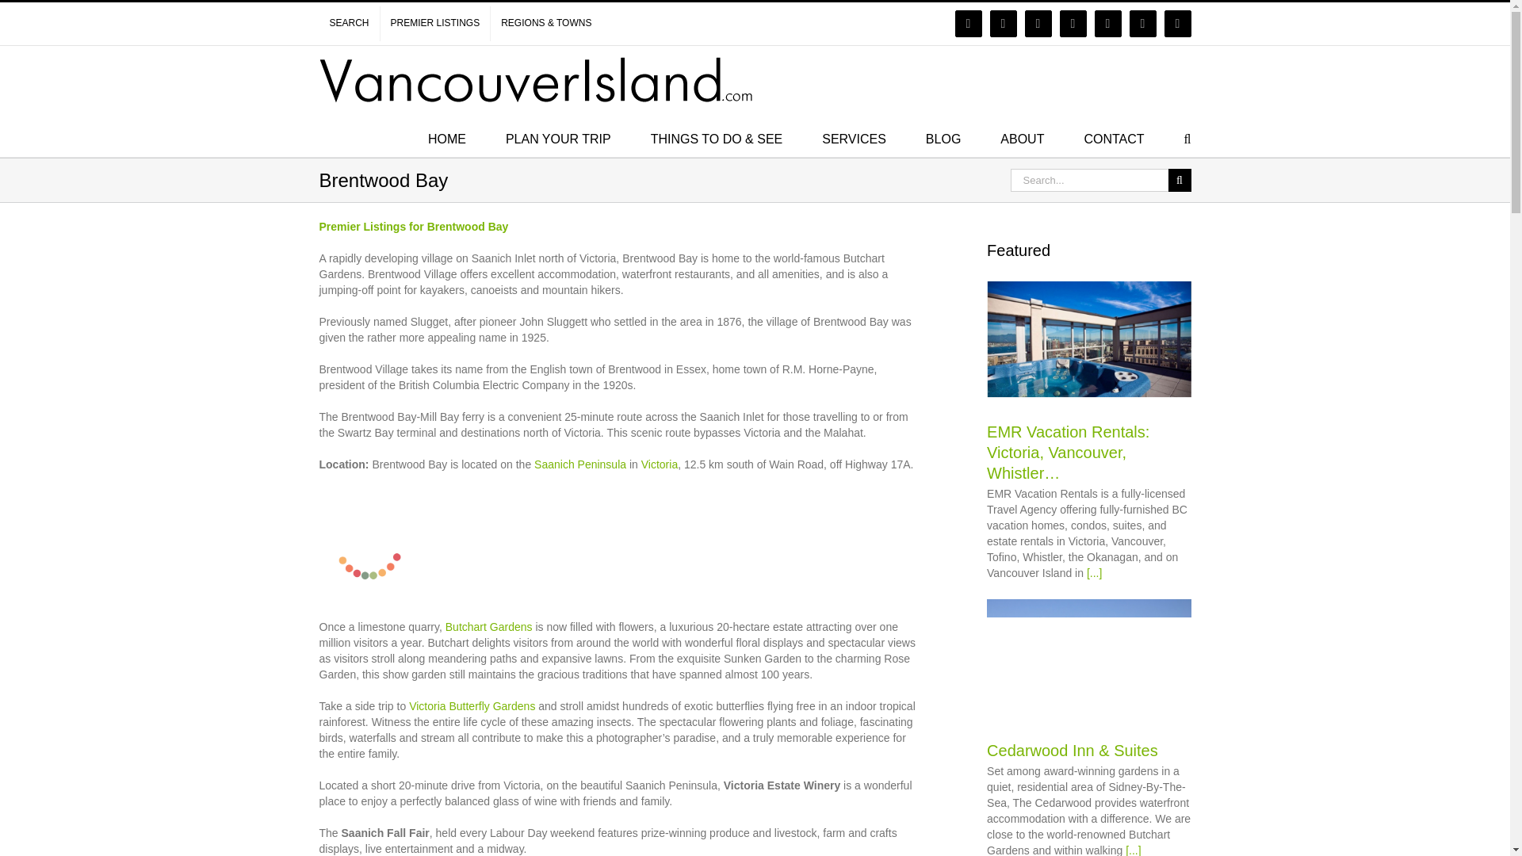  I want to click on HOME, so click(446, 138).